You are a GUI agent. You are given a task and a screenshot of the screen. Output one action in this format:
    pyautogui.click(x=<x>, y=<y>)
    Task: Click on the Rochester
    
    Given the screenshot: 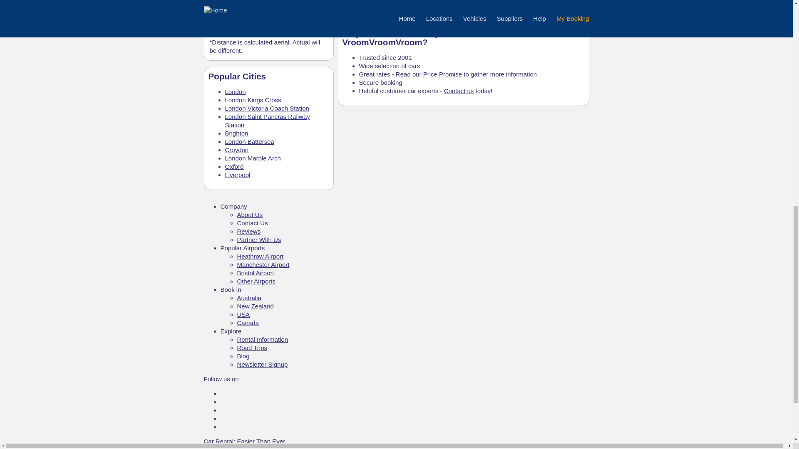 What is the action you would take?
    pyautogui.click(x=224, y=3)
    